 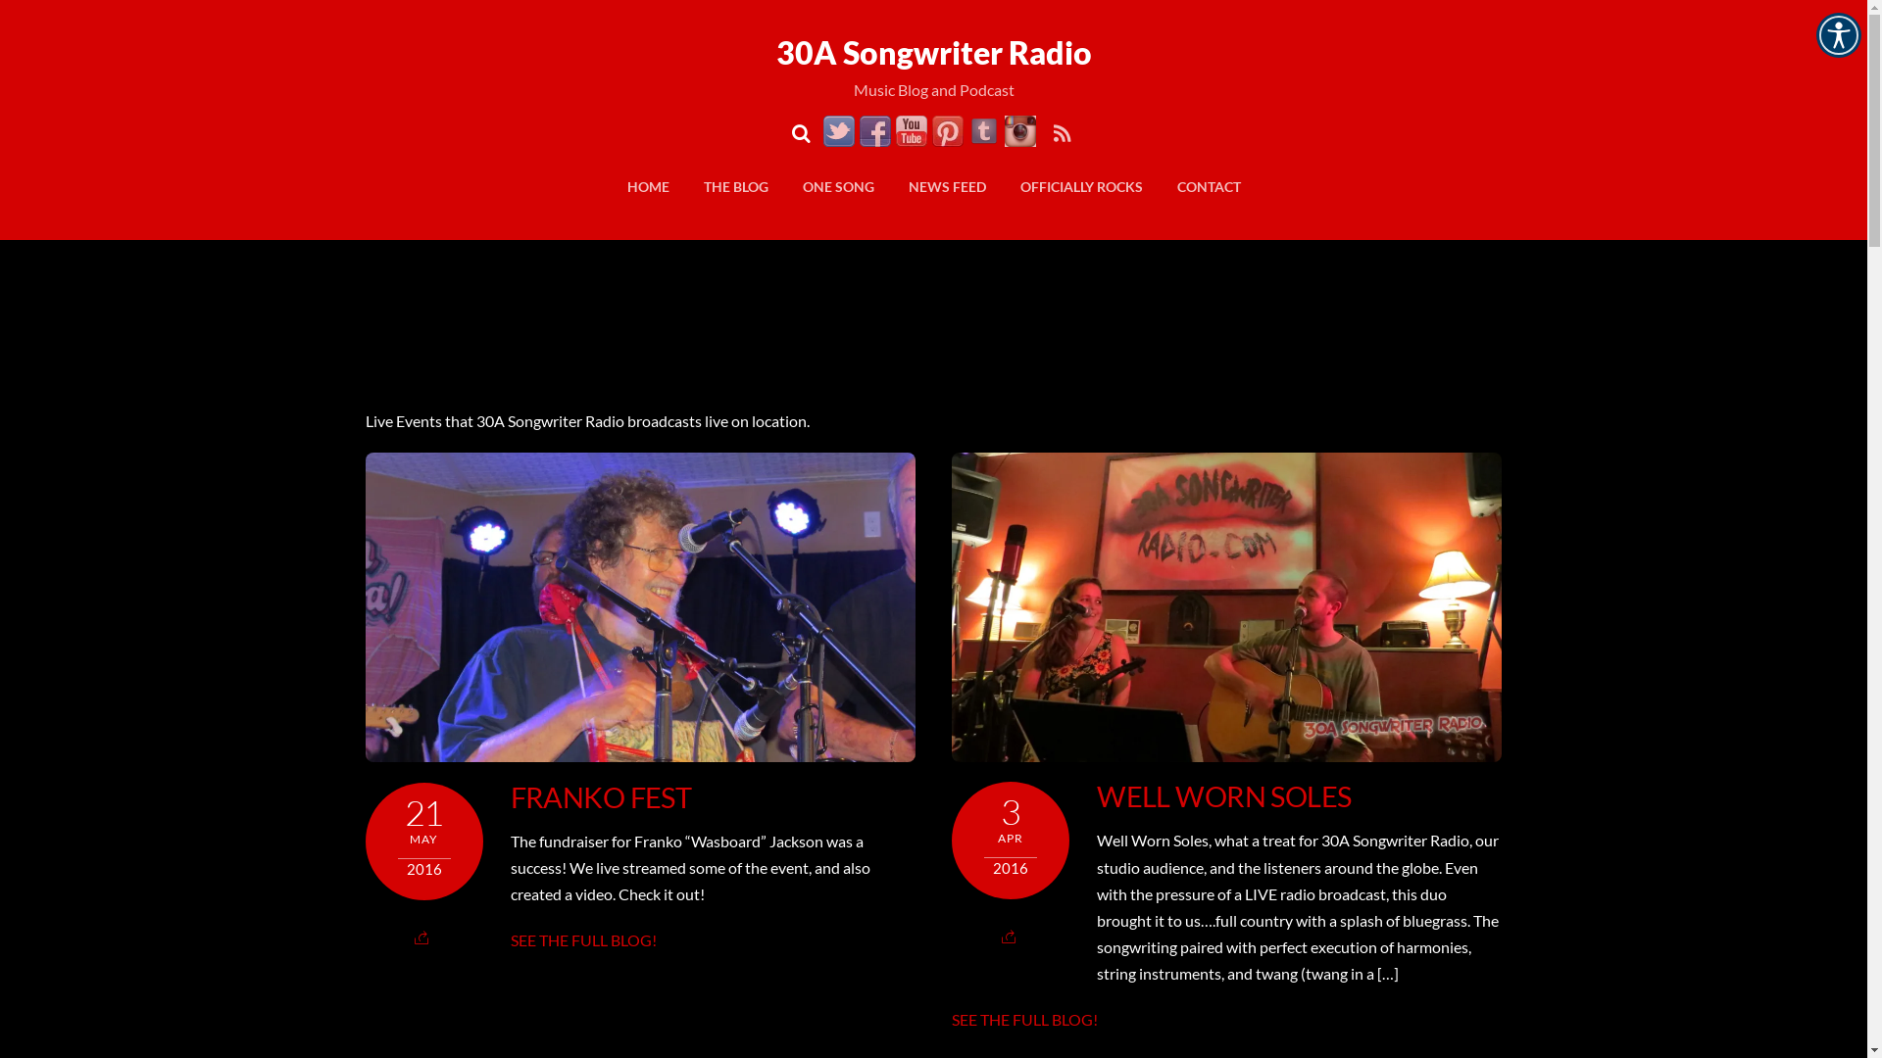 What do you see at coordinates (649, 186) in the screenshot?
I see `HOME` at bounding box center [649, 186].